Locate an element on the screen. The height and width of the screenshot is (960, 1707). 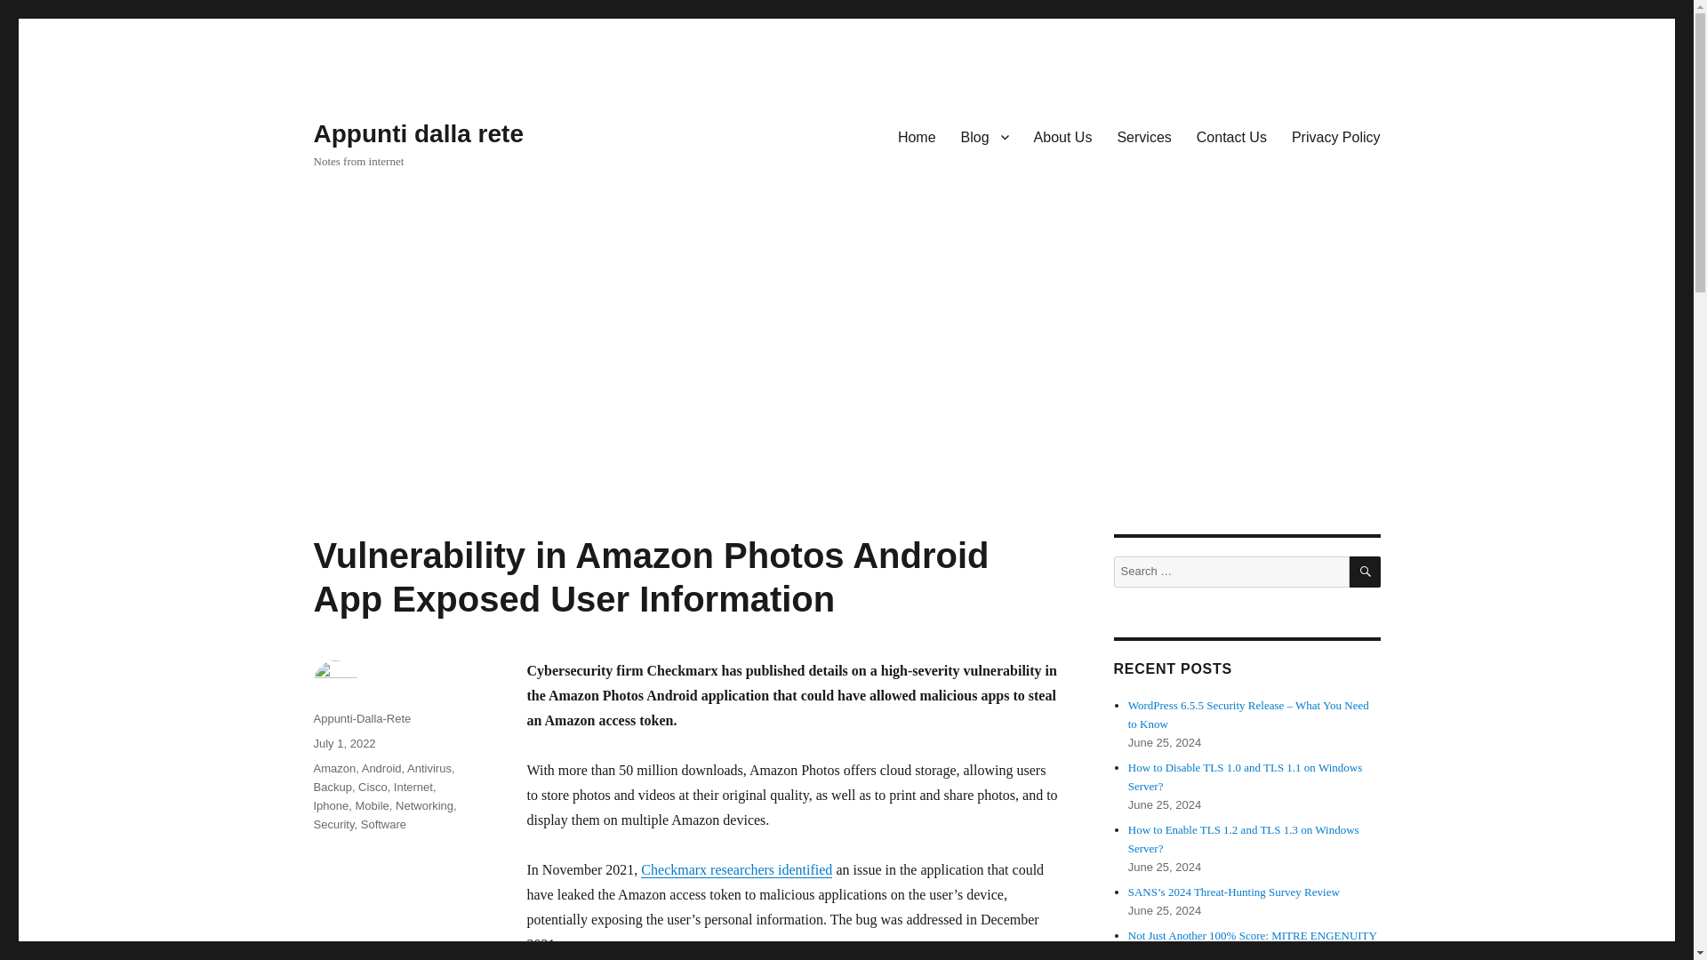
Android is located at coordinates (381, 768).